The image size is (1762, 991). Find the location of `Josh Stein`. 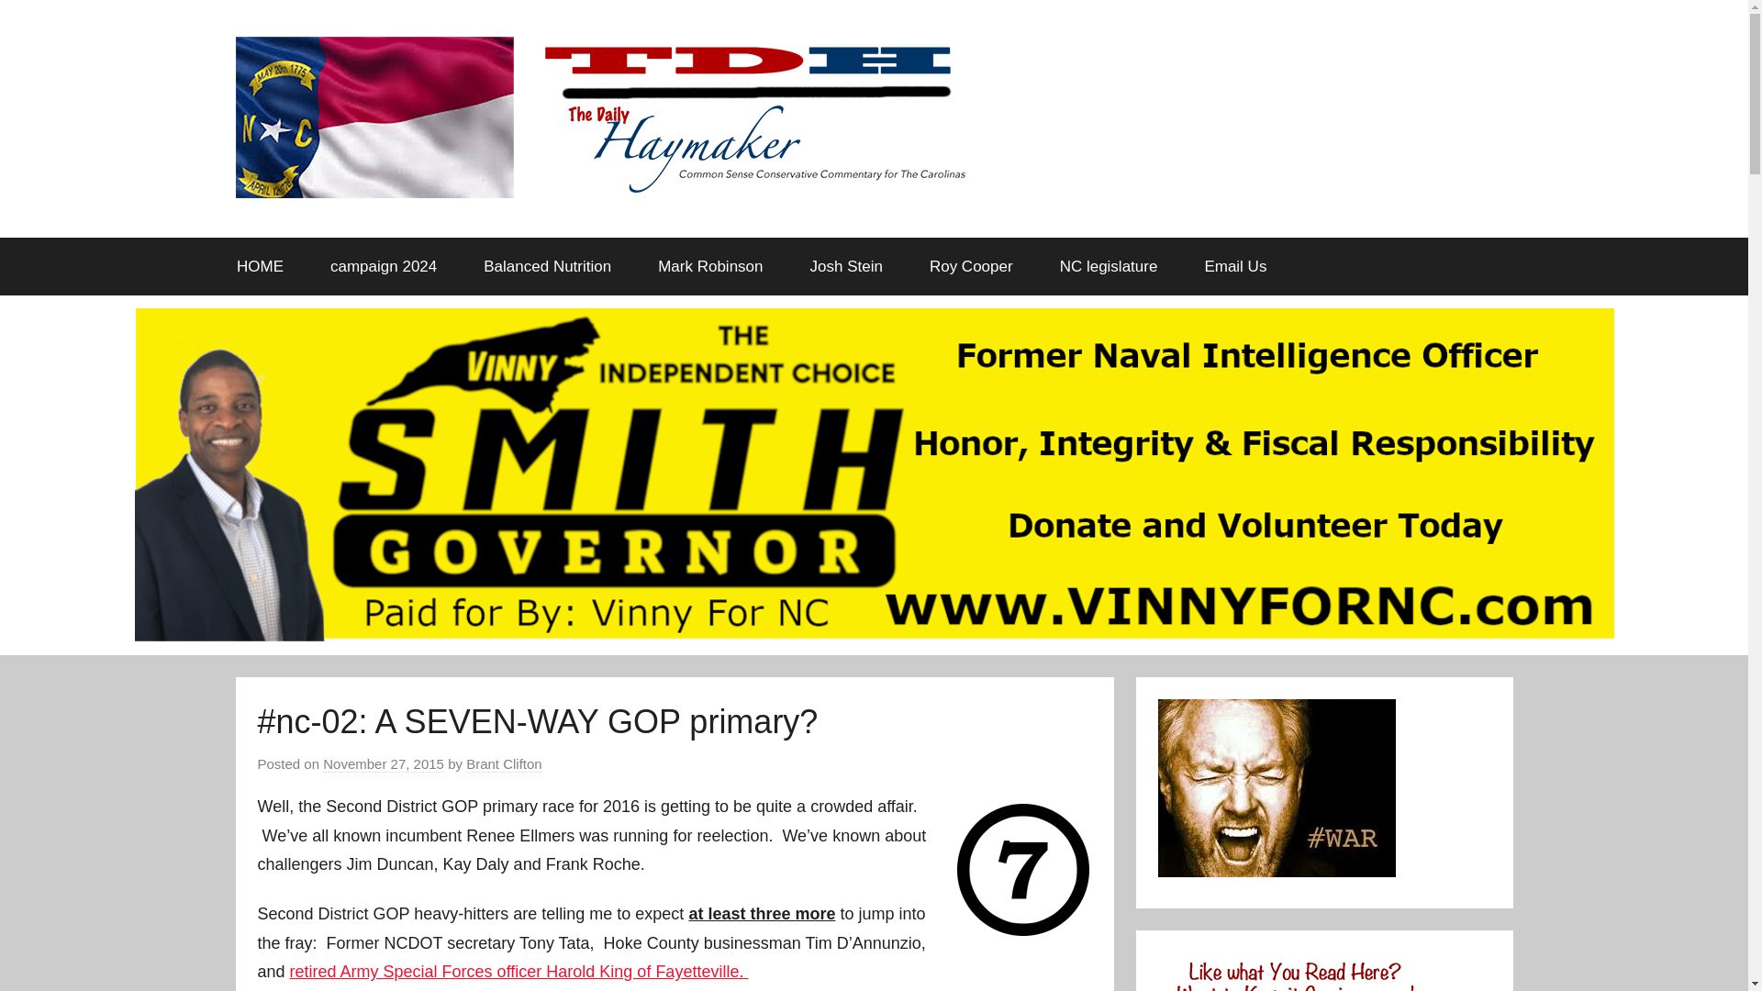

Josh Stein is located at coordinates (845, 266).